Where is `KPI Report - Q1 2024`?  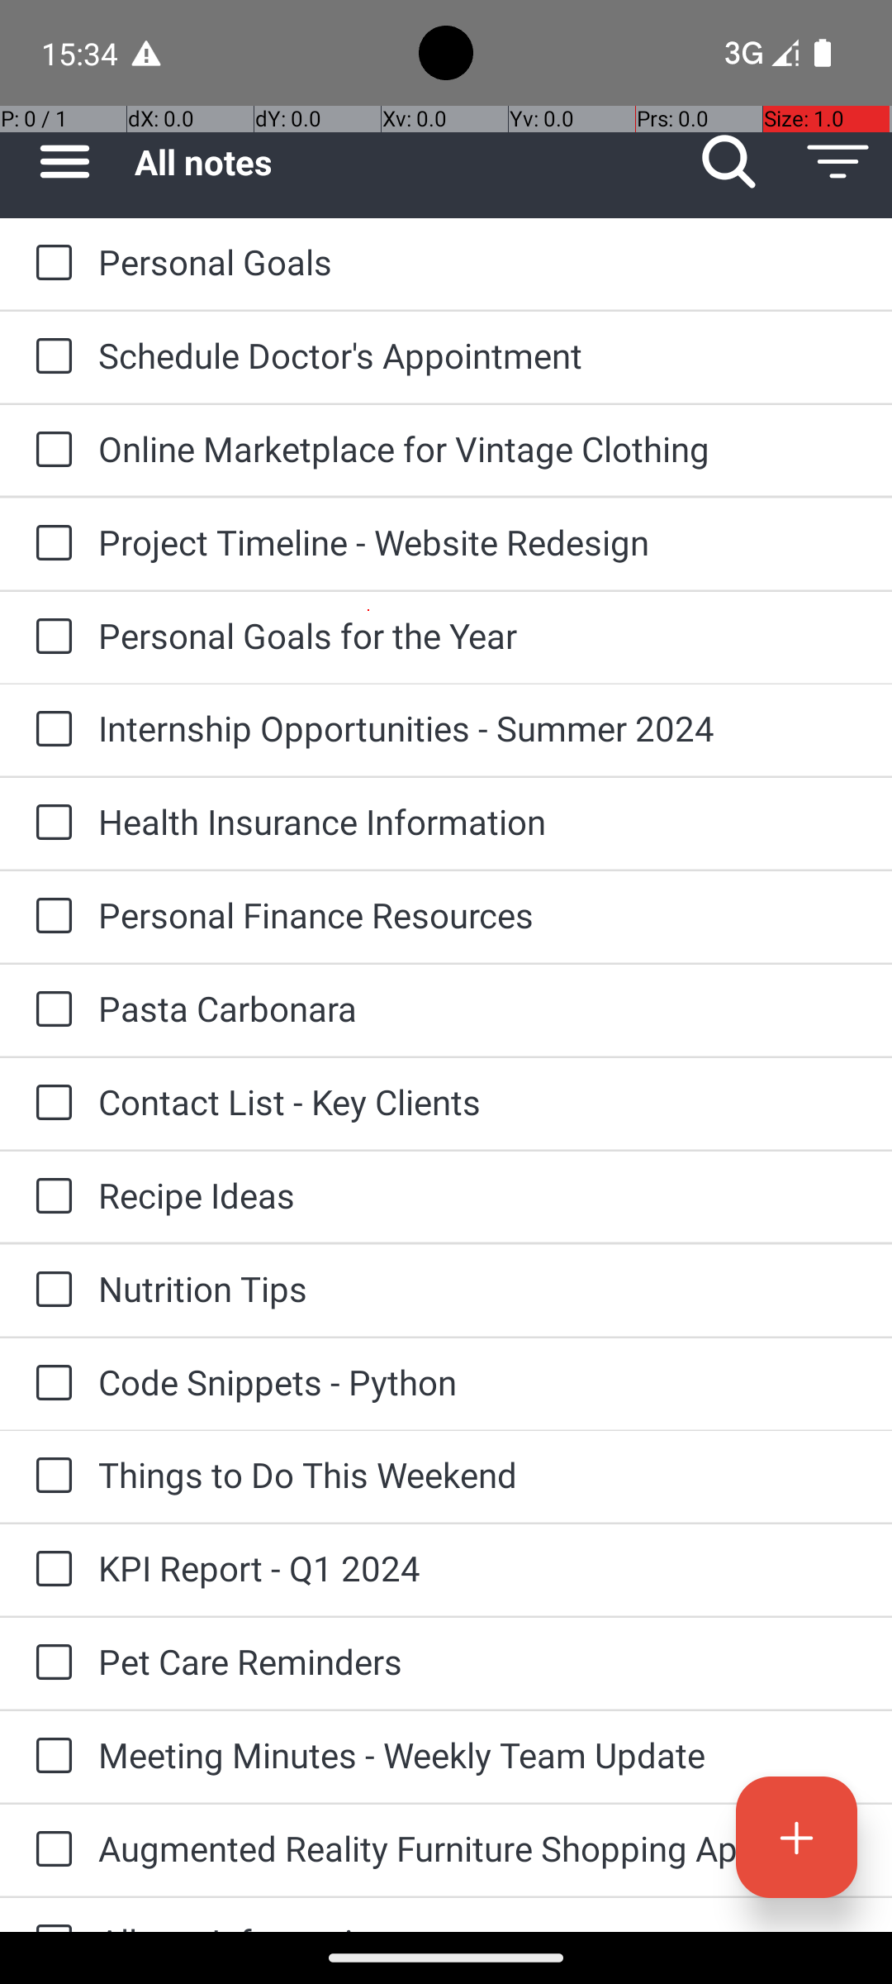 KPI Report - Q1 2024 is located at coordinates (479, 1567).